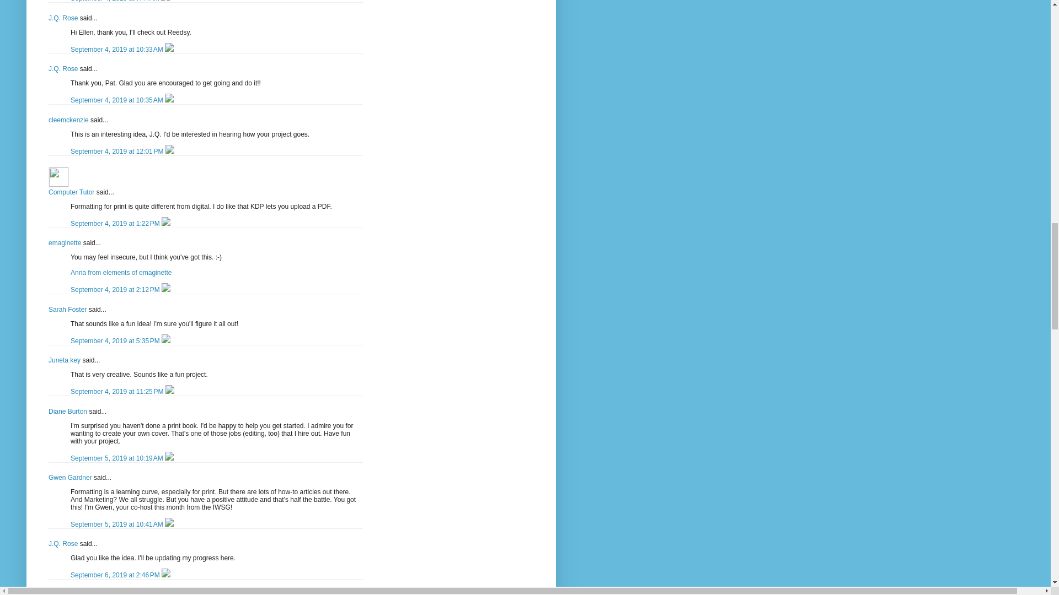 Image resolution: width=1059 pixels, height=595 pixels. Describe the element at coordinates (118, 50) in the screenshot. I see `comment permalink` at that location.